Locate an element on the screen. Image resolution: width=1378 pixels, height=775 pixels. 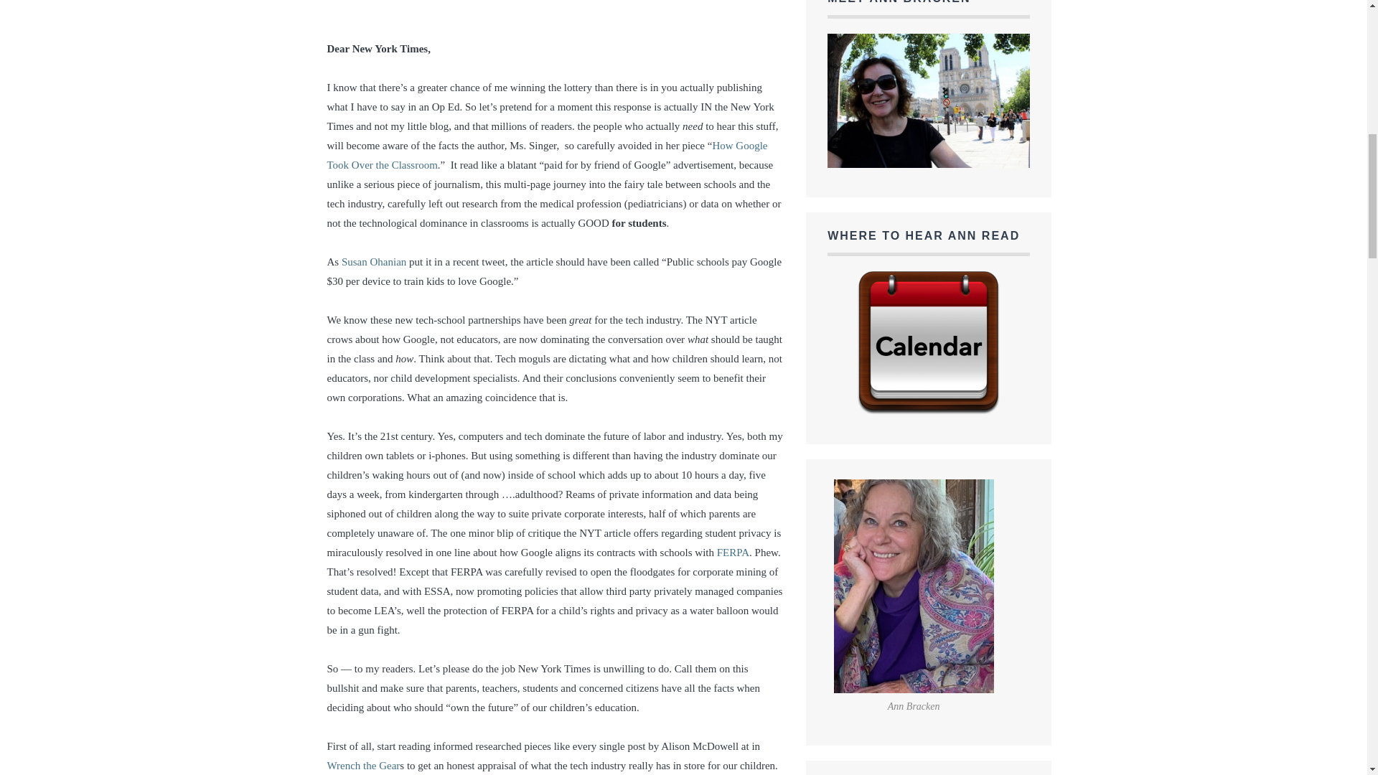
Susan Ohanian is located at coordinates (374, 261).